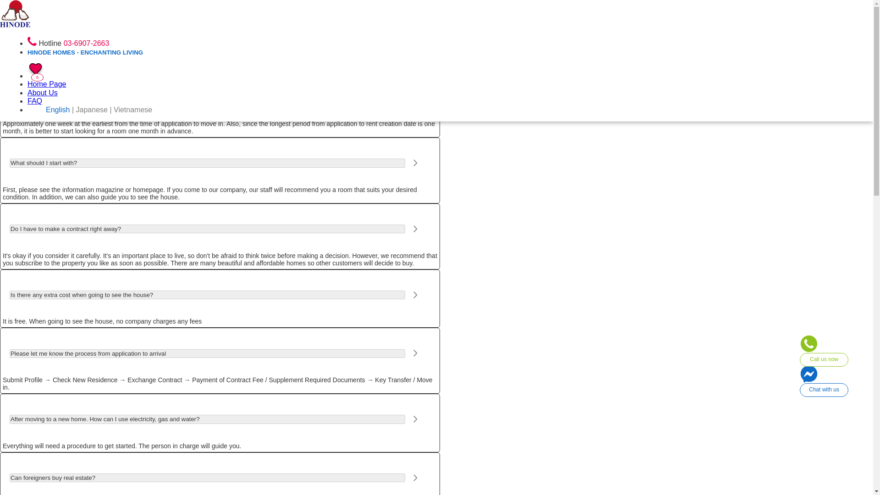 This screenshot has height=495, width=880. What do you see at coordinates (15, 64) in the screenshot?
I see `Home Page` at bounding box center [15, 64].